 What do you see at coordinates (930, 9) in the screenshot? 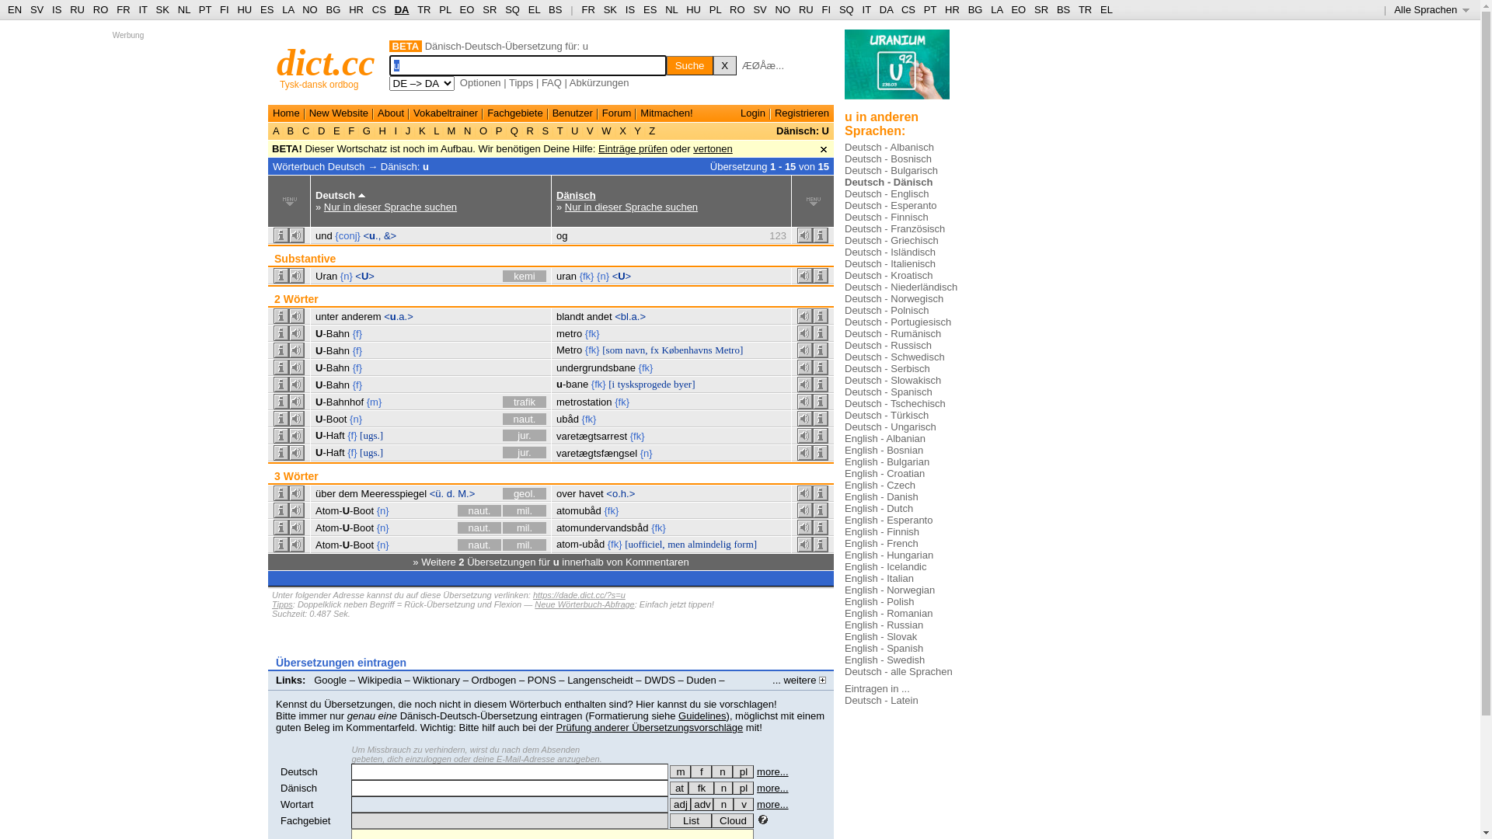
I see `PT` at bounding box center [930, 9].